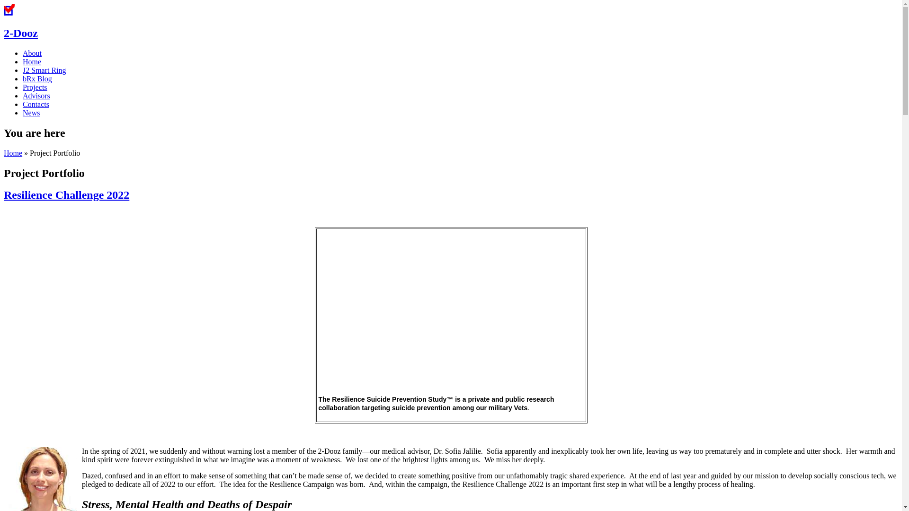  What do you see at coordinates (36, 104) in the screenshot?
I see `Contacts` at bounding box center [36, 104].